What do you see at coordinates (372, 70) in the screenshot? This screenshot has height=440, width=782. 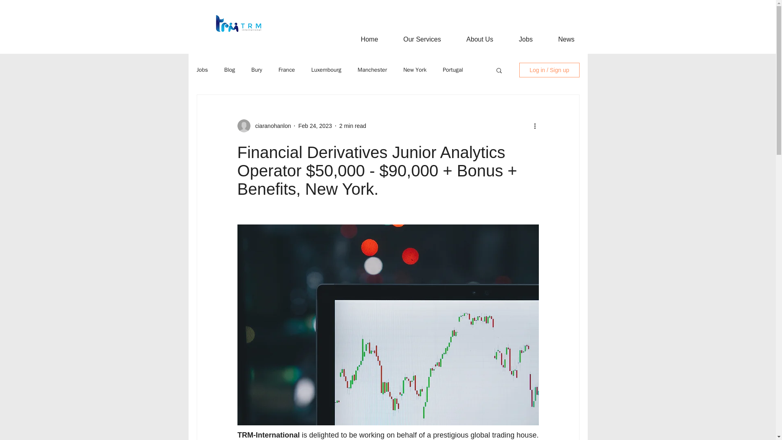 I see `Manchester` at bounding box center [372, 70].